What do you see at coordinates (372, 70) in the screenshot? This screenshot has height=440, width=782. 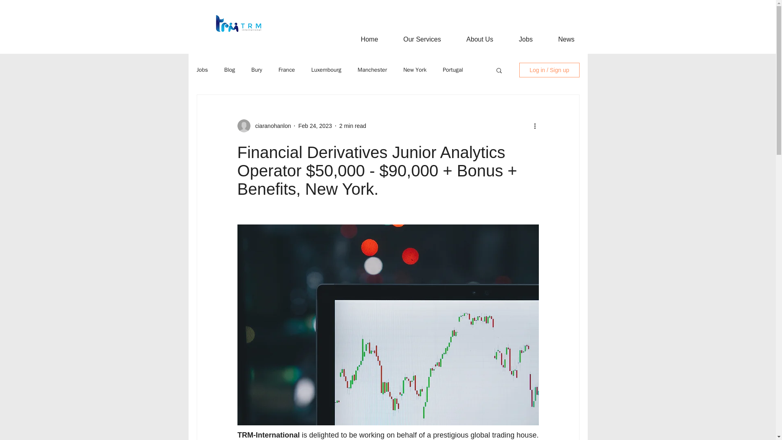 I see `Manchester` at bounding box center [372, 70].